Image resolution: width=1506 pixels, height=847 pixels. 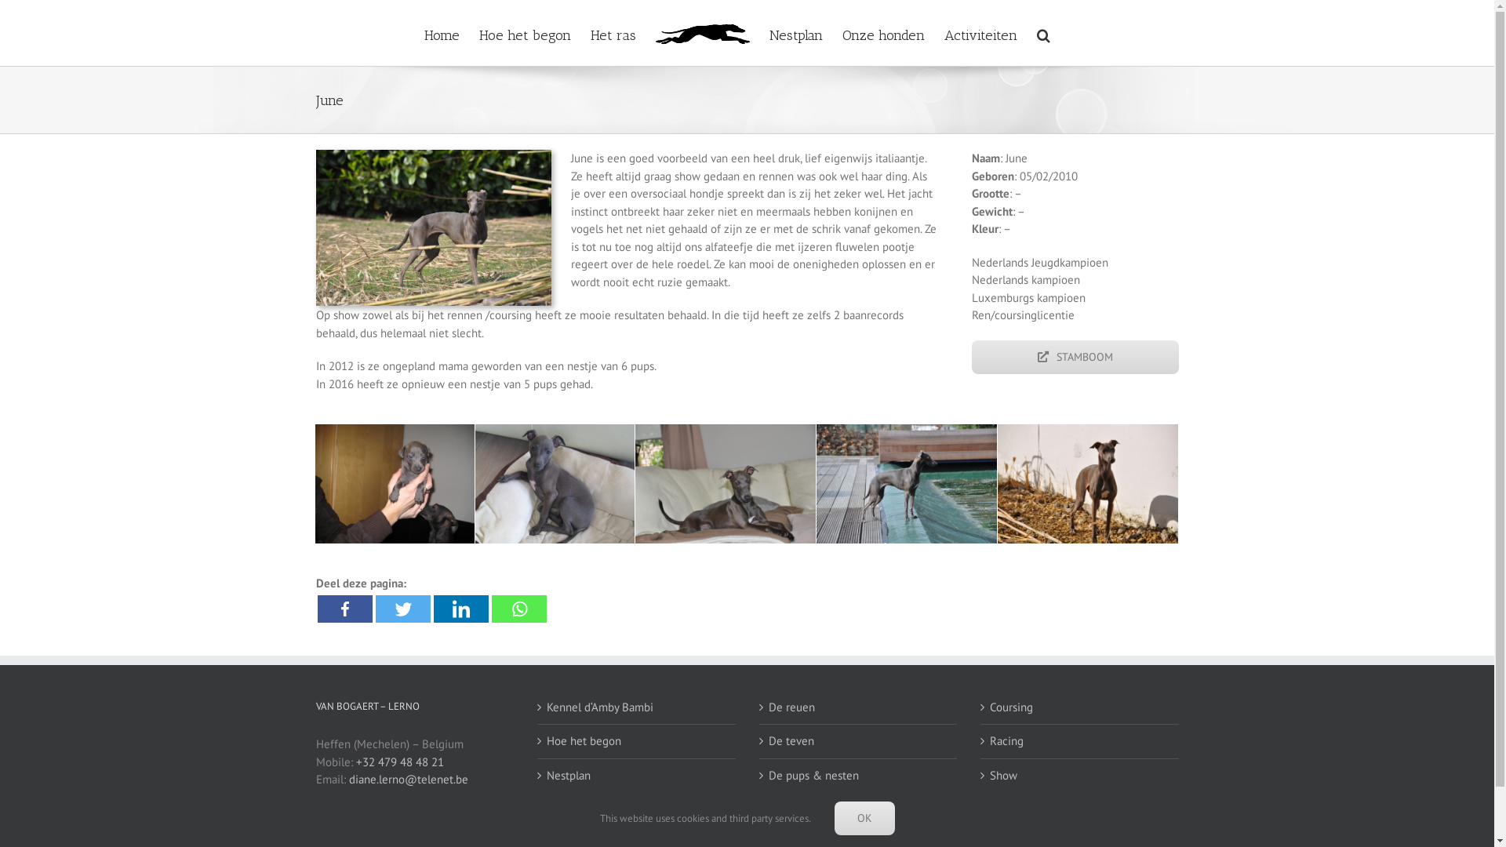 What do you see at coordinates (859, 776) in the screenshot?
I see `De pups & nesten` at bounding box center [859, 776].